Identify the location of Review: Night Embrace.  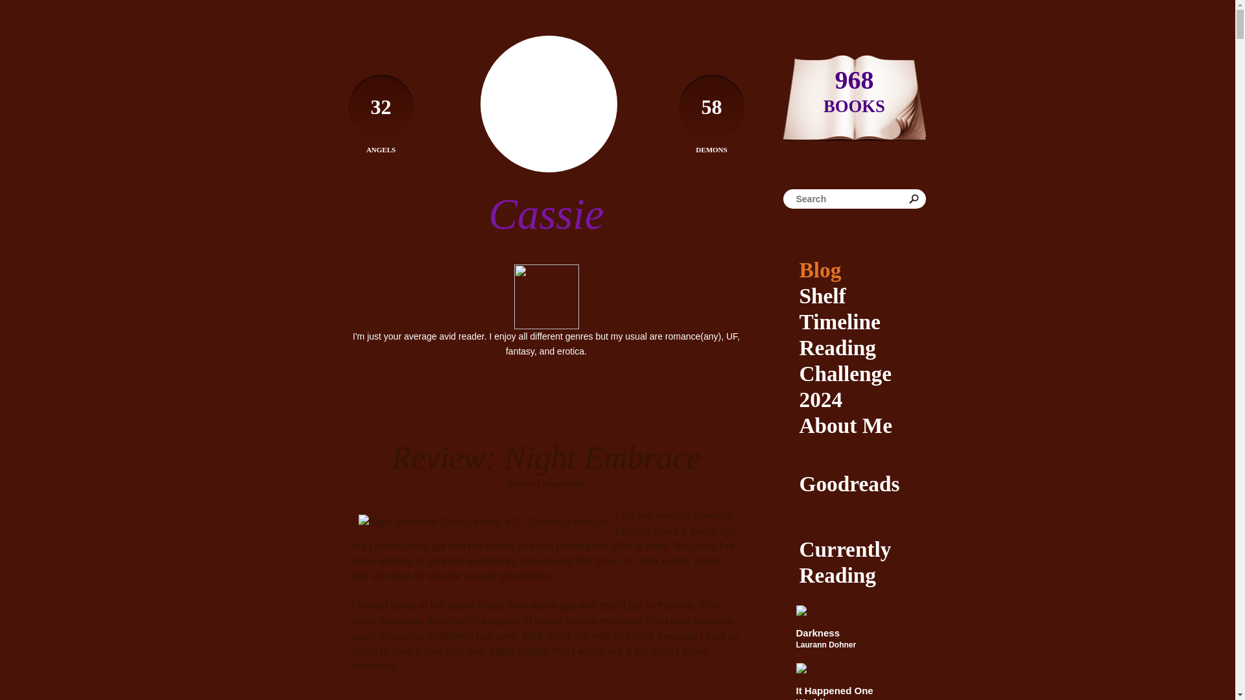
(547, 458).